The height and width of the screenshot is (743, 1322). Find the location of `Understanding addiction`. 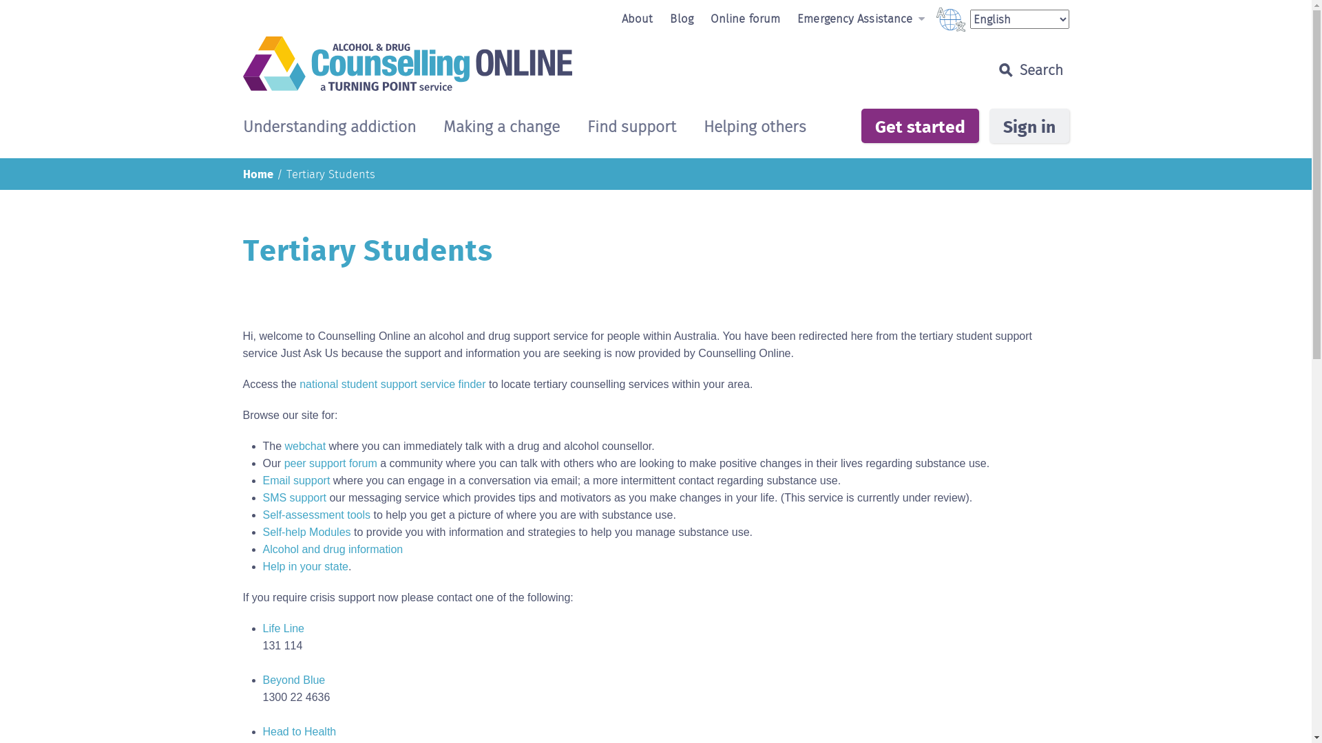

Understanding addiction is located at coordinates (329, 128).